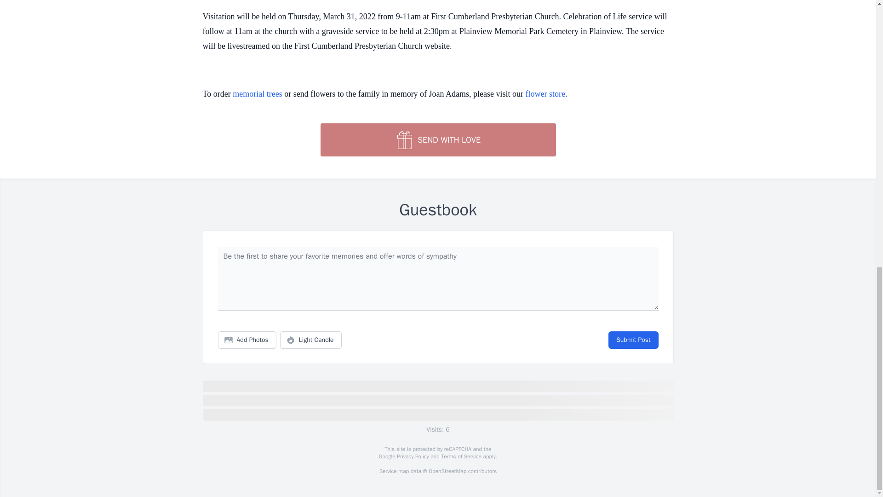 The image size is (883, 497). Describe the element at coordinates (257, 94) in the screenshot. I see `memorial trees` at that location.